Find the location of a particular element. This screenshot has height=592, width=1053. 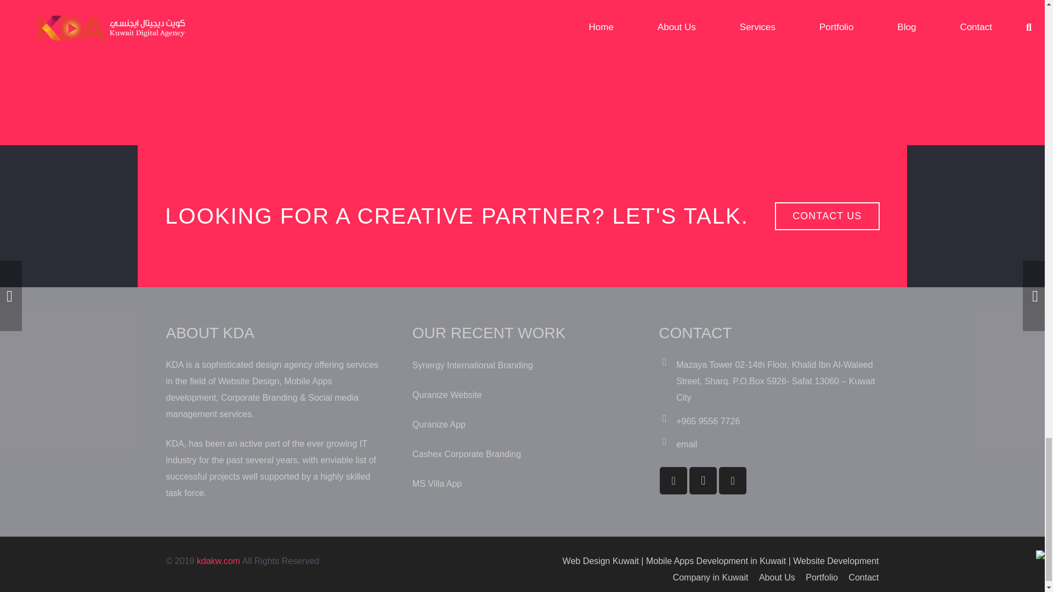

MS Villa App is located at coordinates (437, 483).